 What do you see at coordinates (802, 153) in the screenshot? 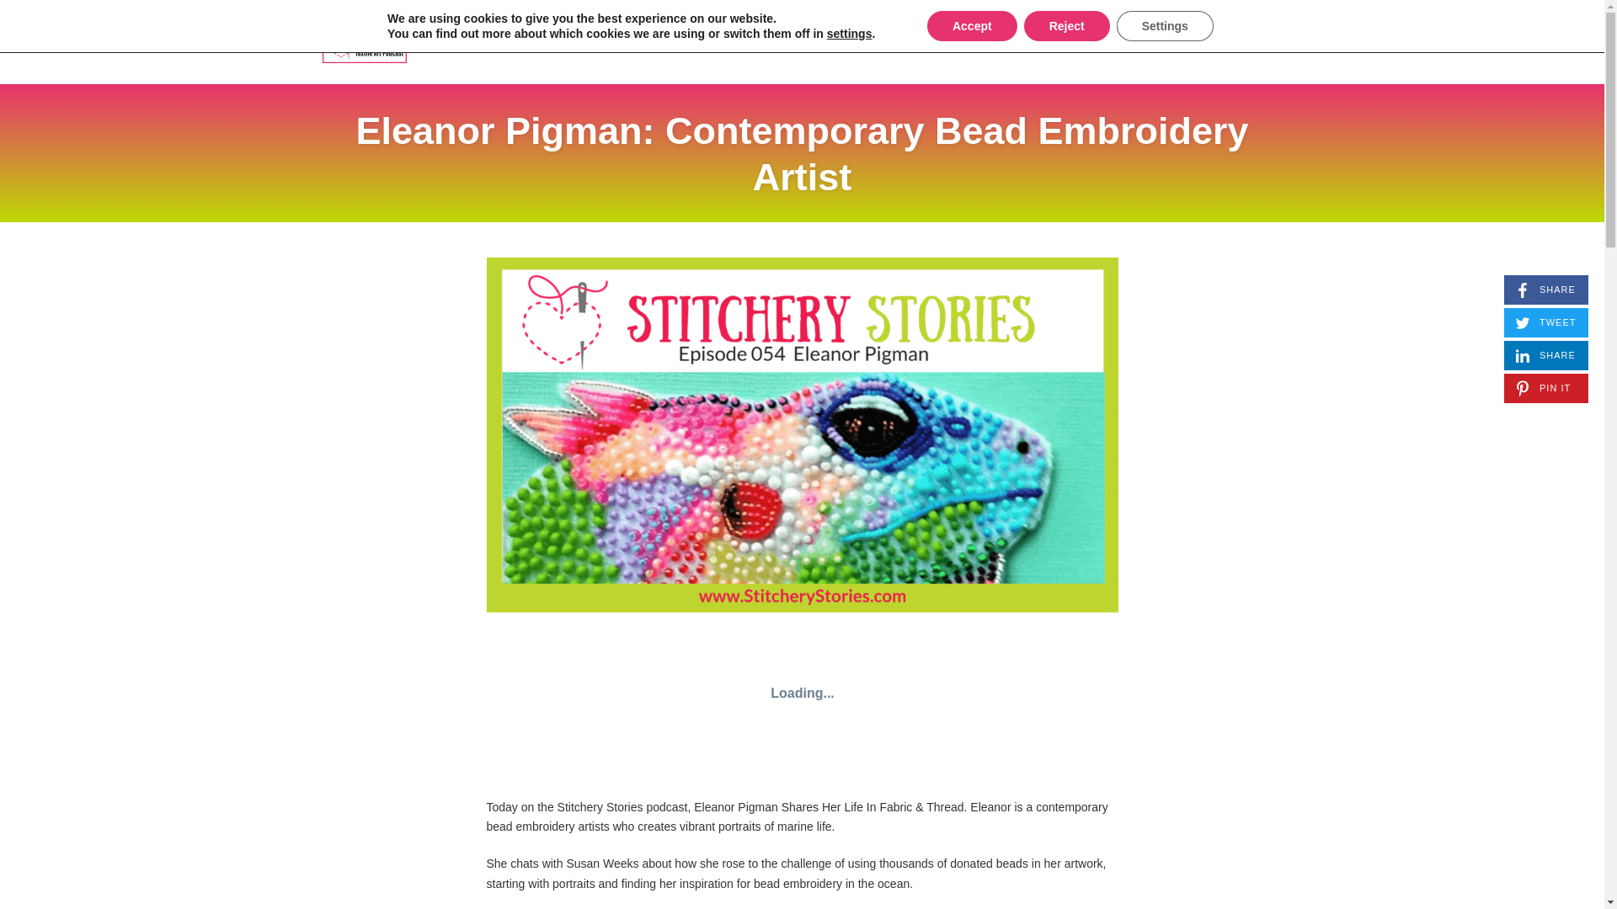
I see `GUESTS` at bounding box center [802, 153].